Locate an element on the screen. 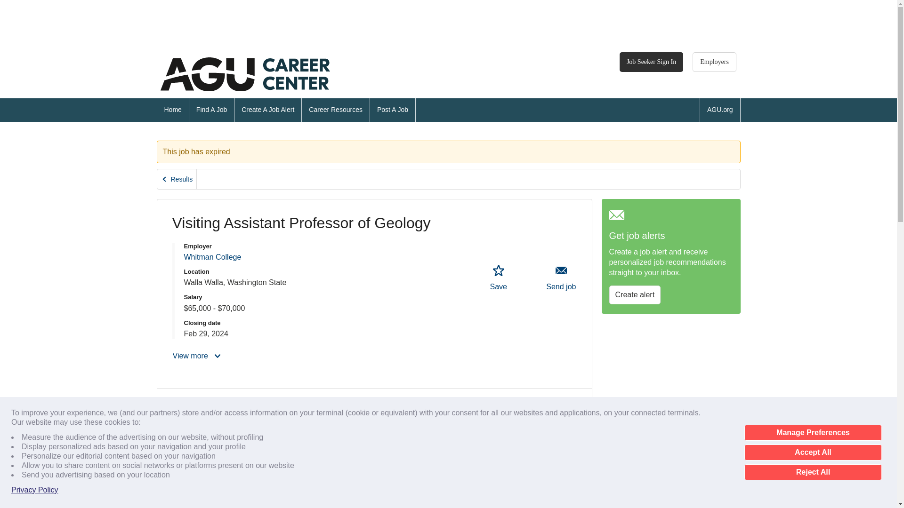 The height and width of the screenshot is (508, 904). AGU Career Center is located at coordinates (245, 74).